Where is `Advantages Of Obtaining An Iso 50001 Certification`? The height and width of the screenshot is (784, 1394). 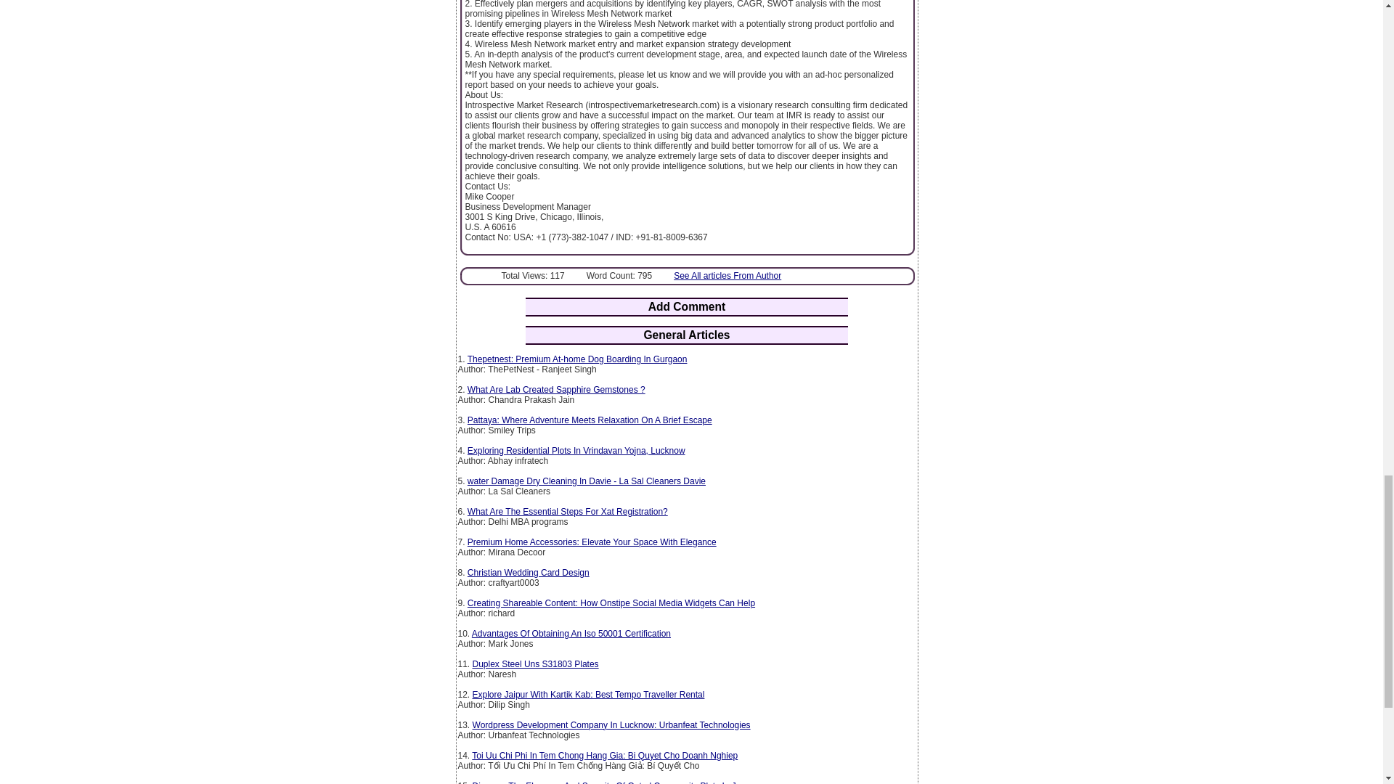 Advantages Of Obtaining An Iso 50001 Certification is located at coordinates (571, 634).